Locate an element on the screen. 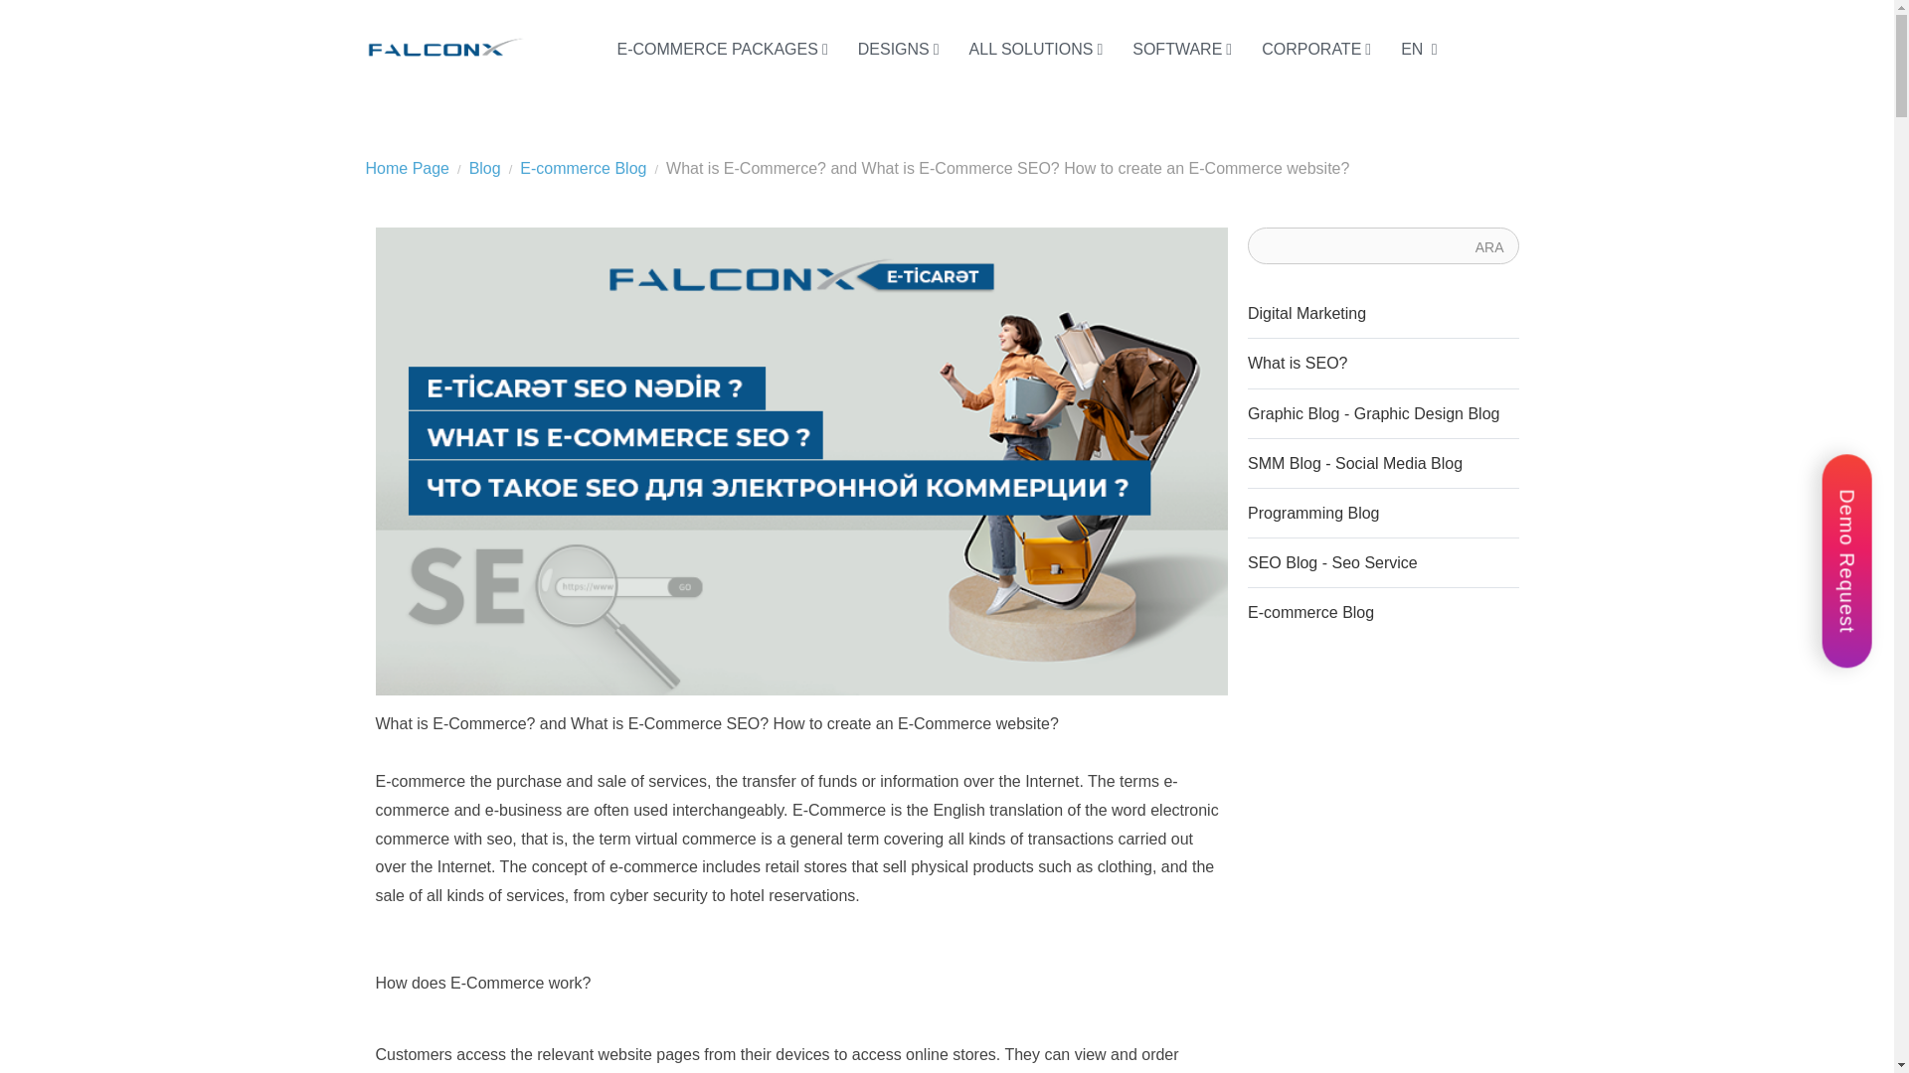 This screenshot has height=1073, width=1909. Ara is located at coordinates (1489, 246).